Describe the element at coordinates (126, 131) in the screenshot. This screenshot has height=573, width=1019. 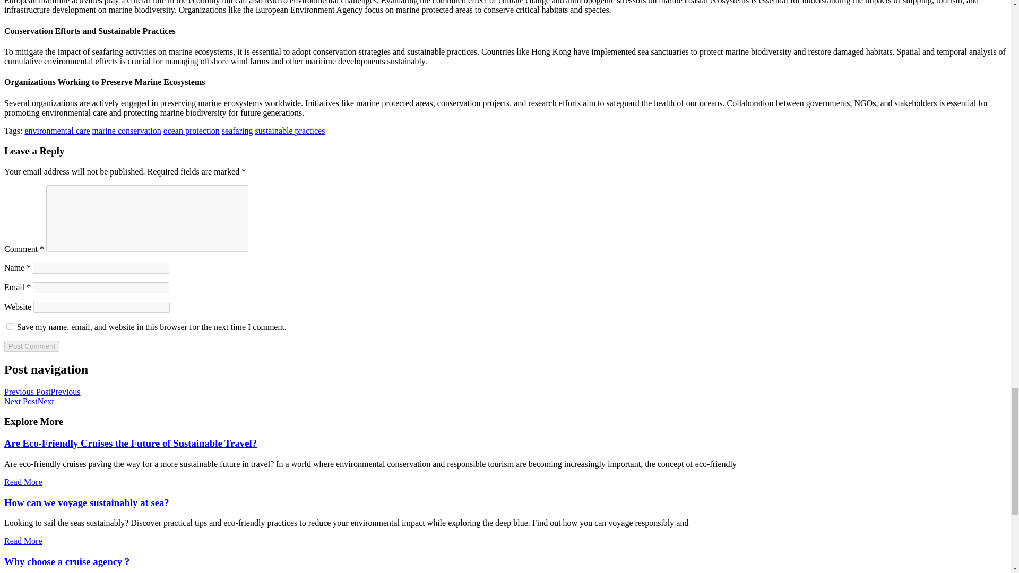
I see `marine conservation` at that location.